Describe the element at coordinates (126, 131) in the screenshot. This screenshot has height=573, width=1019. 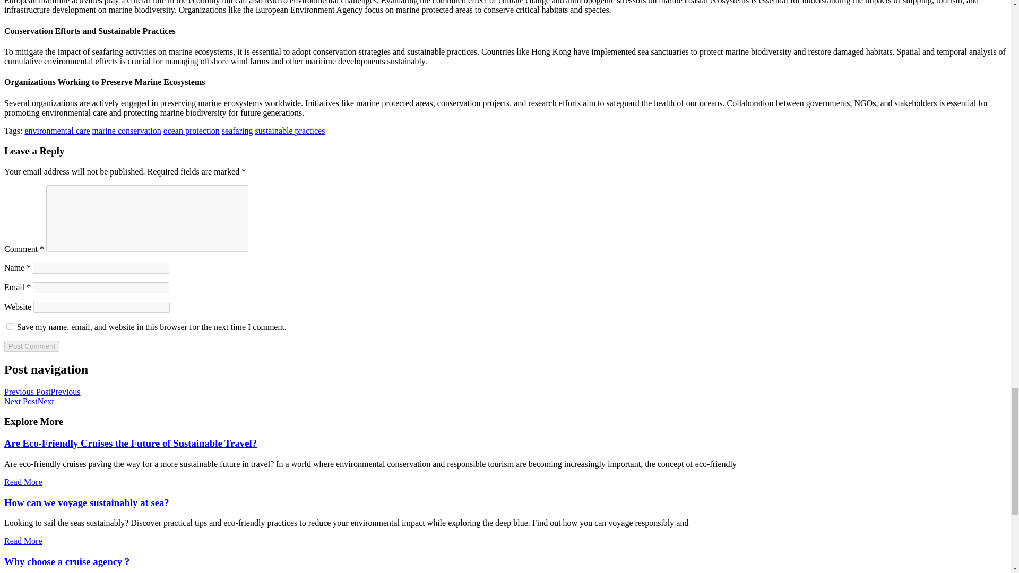
I see `marine conservation` at that location.